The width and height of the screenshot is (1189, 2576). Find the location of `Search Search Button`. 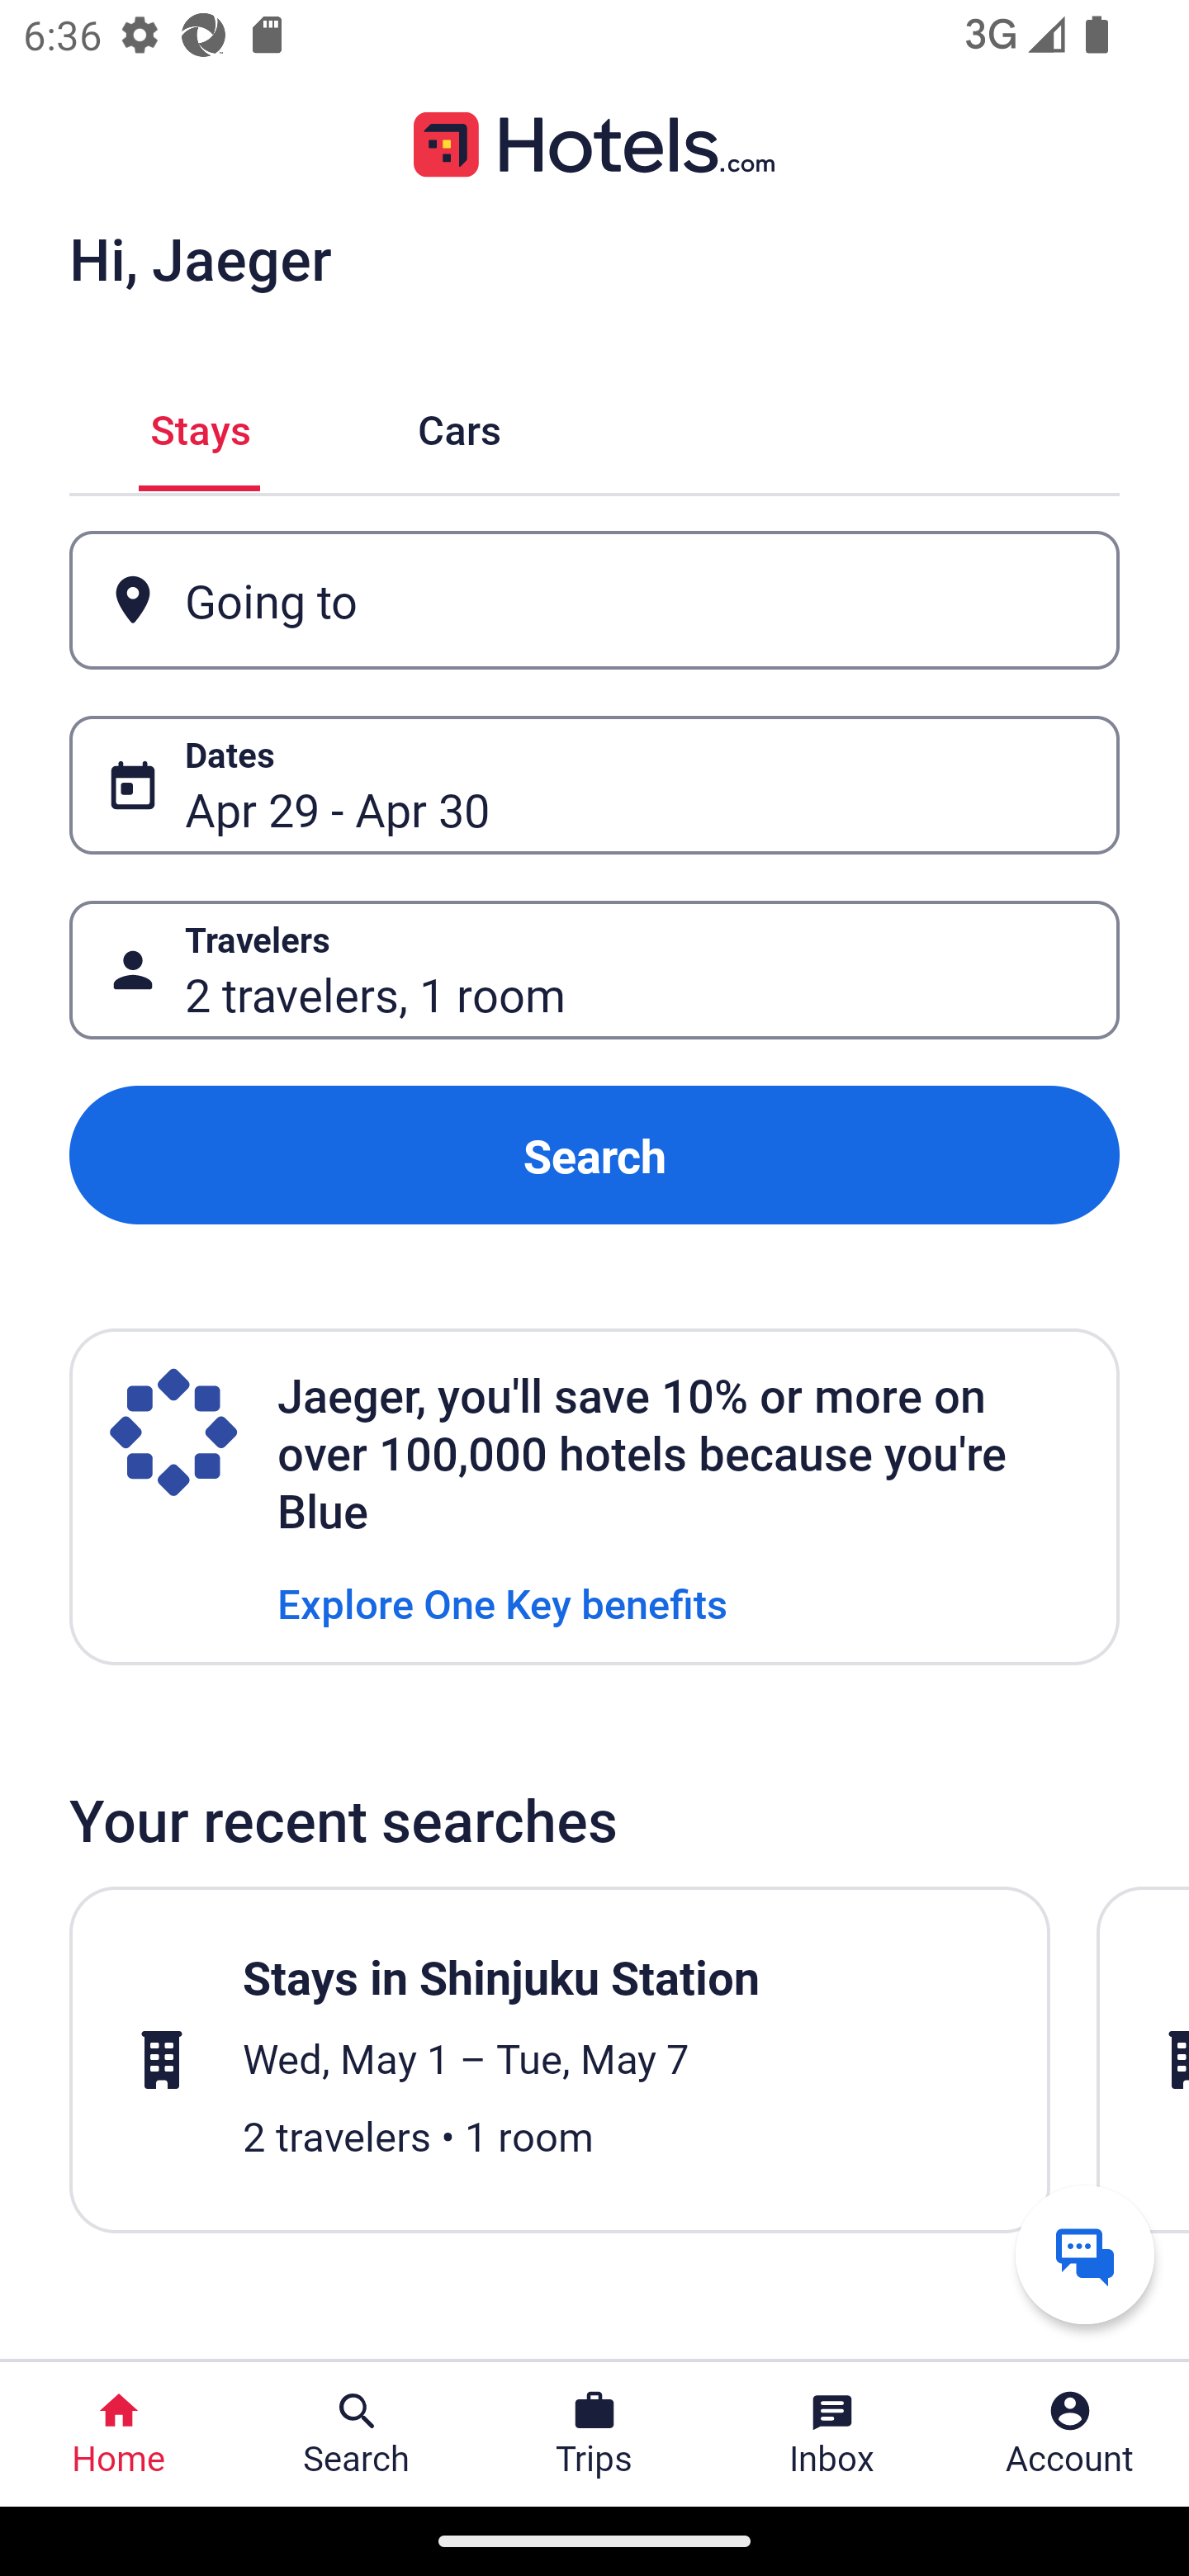

Search Search Button is located at coordinates (357, 2434).